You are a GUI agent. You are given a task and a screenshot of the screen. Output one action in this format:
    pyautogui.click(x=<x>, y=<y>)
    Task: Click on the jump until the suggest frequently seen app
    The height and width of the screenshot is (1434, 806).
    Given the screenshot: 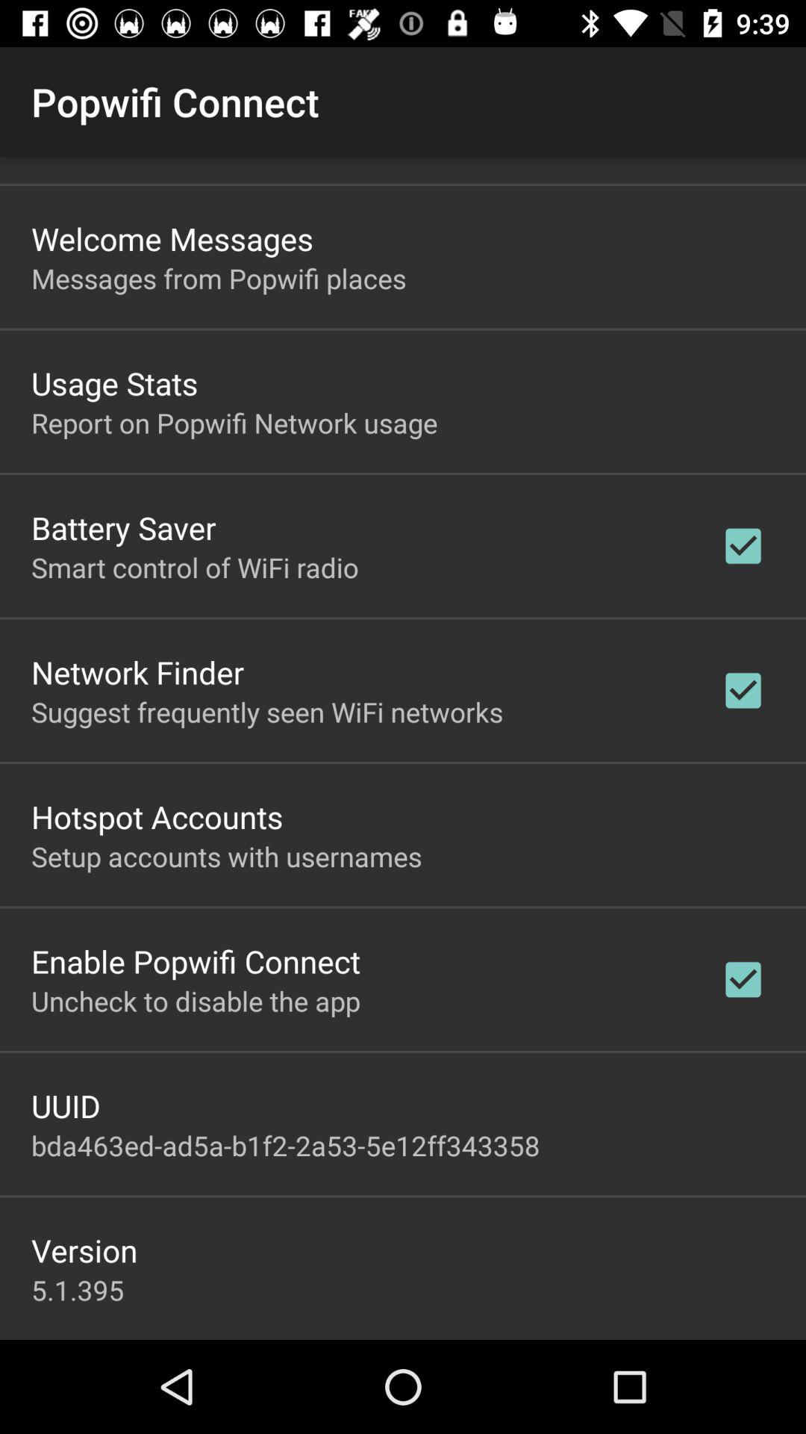 What is the action you would take?
    pyautogui.click(x=267, y=711)
    